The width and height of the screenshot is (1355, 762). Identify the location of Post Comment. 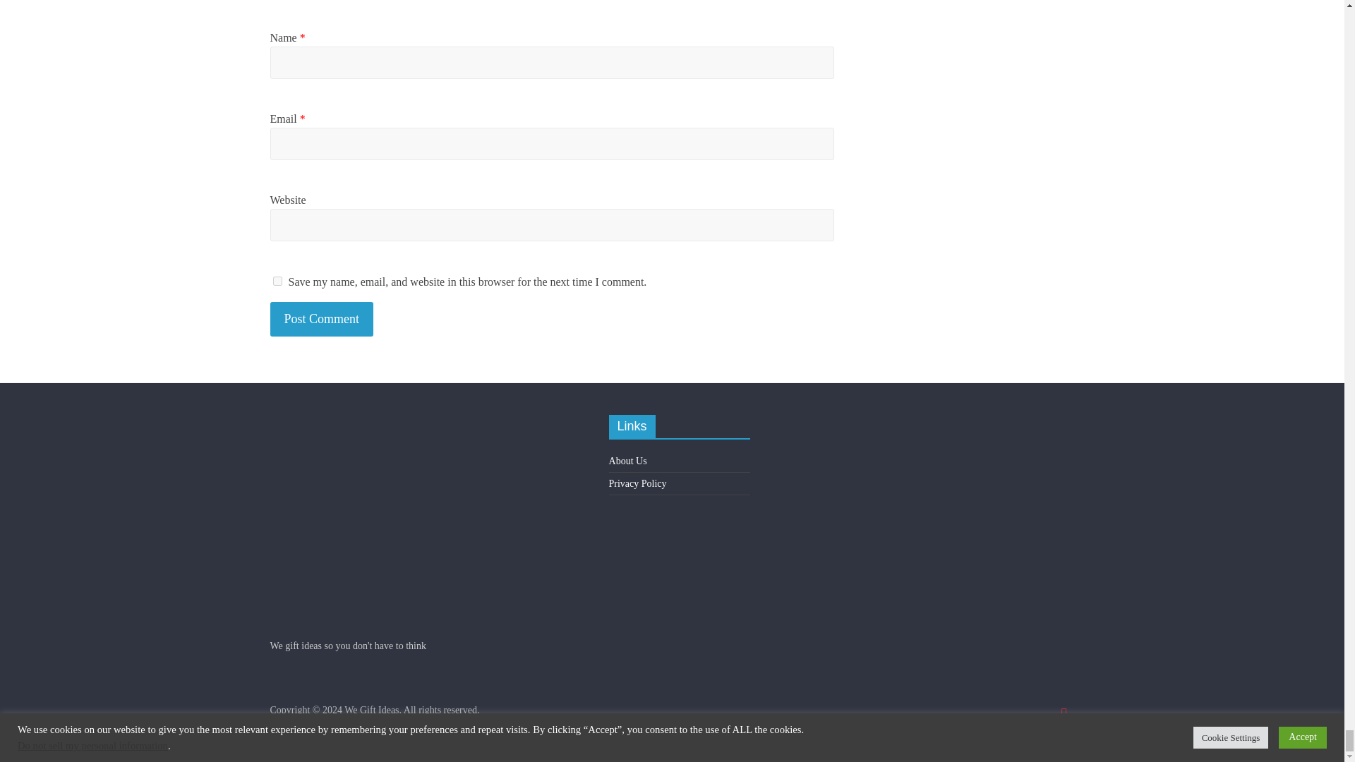
(322, 319).